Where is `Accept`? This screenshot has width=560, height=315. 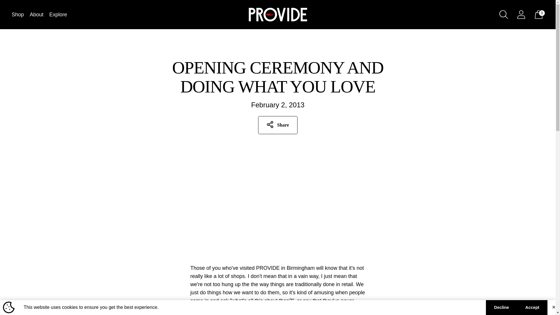
Accept is located at coordinates (532, 307).